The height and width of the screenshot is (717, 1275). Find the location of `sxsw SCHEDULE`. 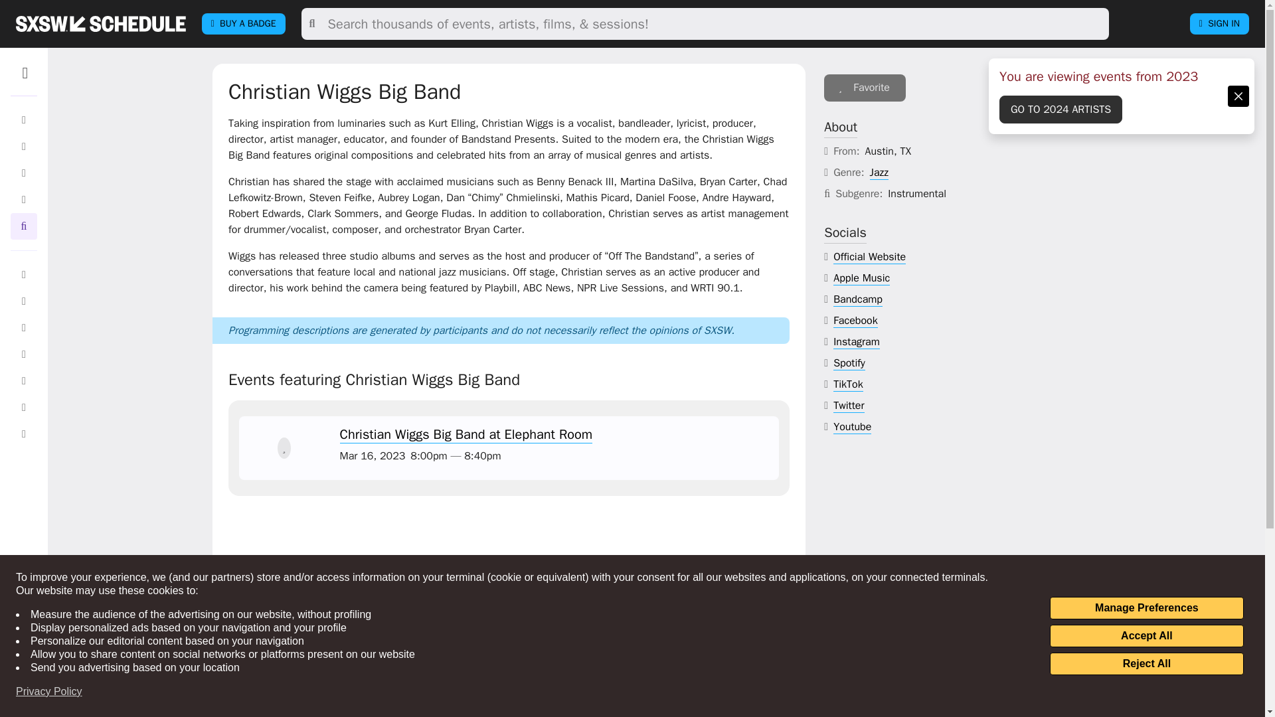

sxsw SCHEDULE is located at coordinates (100, 23).